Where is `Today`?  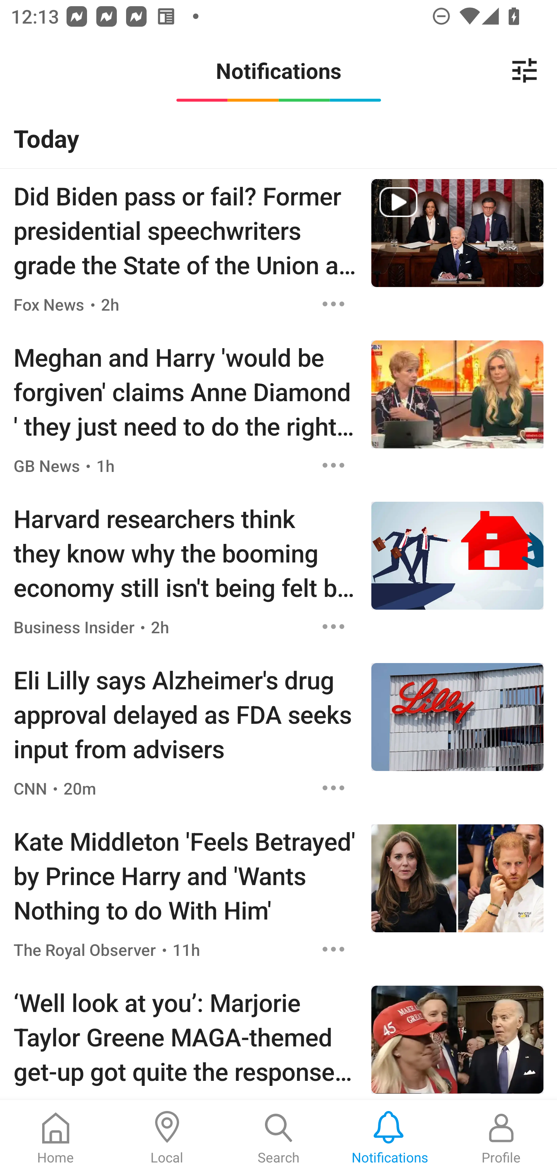 Today is located at coordinates (278, 138).